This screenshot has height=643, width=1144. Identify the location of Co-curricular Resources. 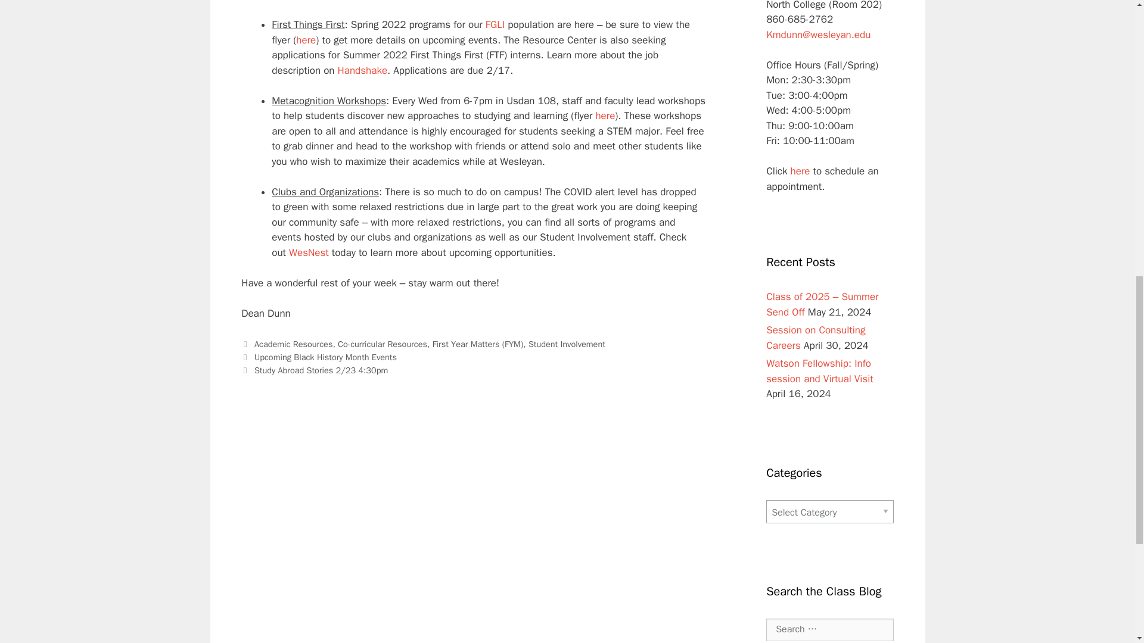
(382, 344).